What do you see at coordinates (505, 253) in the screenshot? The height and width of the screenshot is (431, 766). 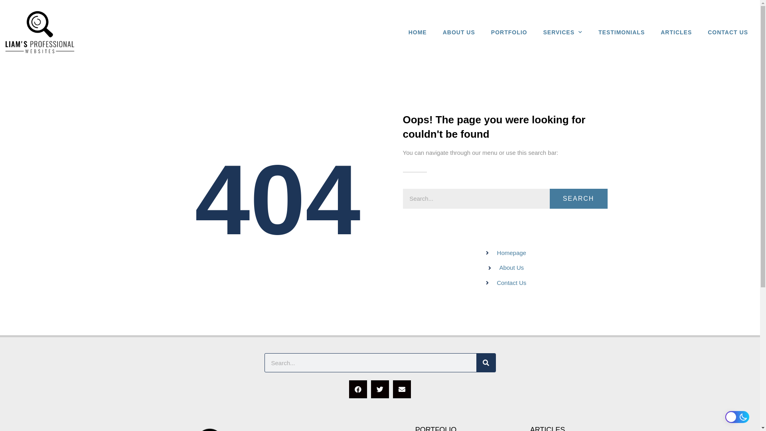 I see `Homepage` at bounding box center [505, 253].